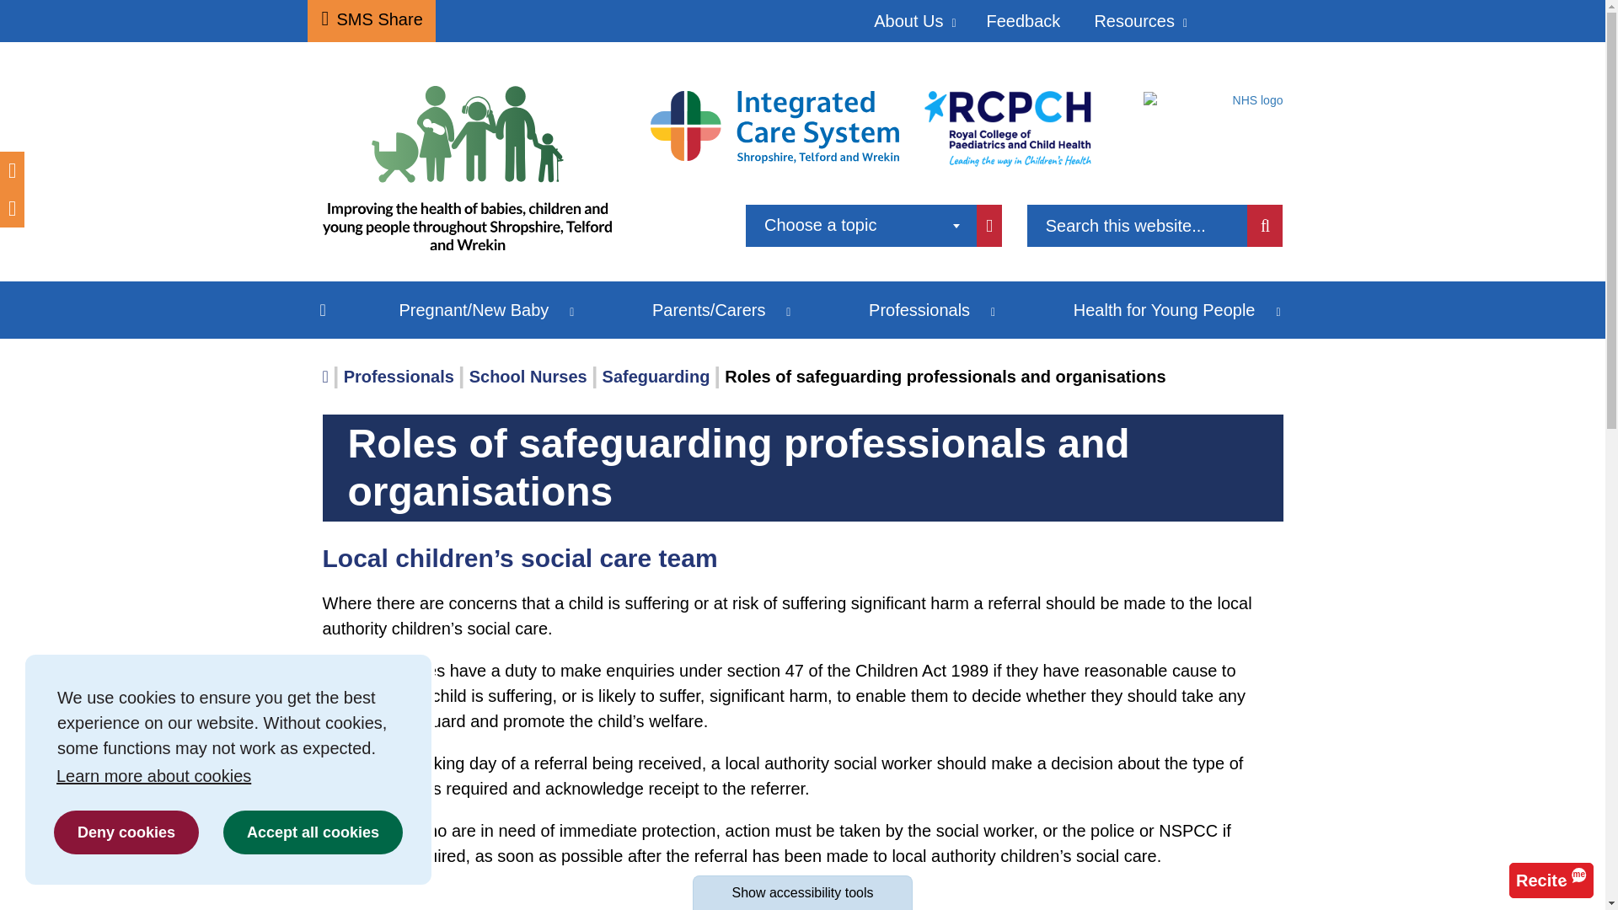 The width and height of the screenshot is (1618, 910). Describe the element at coordinates (1213, 99) in the screenshot. I see `STW NHS` at that location.